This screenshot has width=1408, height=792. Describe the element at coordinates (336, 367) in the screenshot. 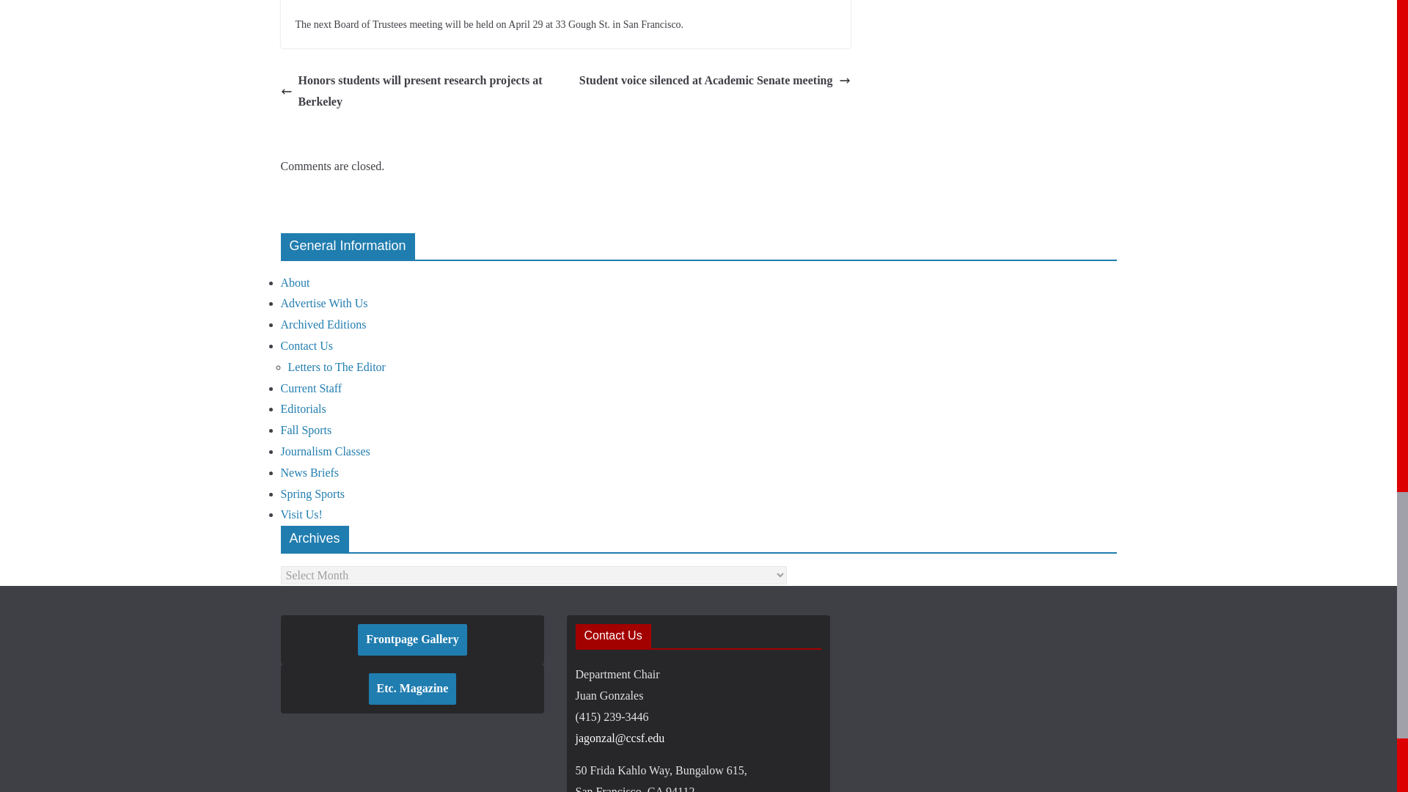

I see `Letters to The Editor` at that location.